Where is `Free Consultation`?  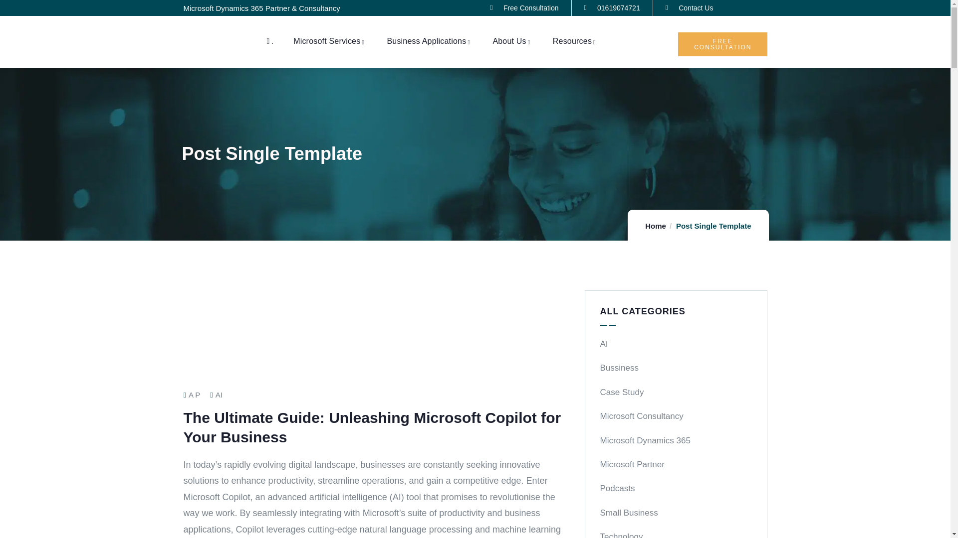 Free Consultation is located at coordinates (524, 8).